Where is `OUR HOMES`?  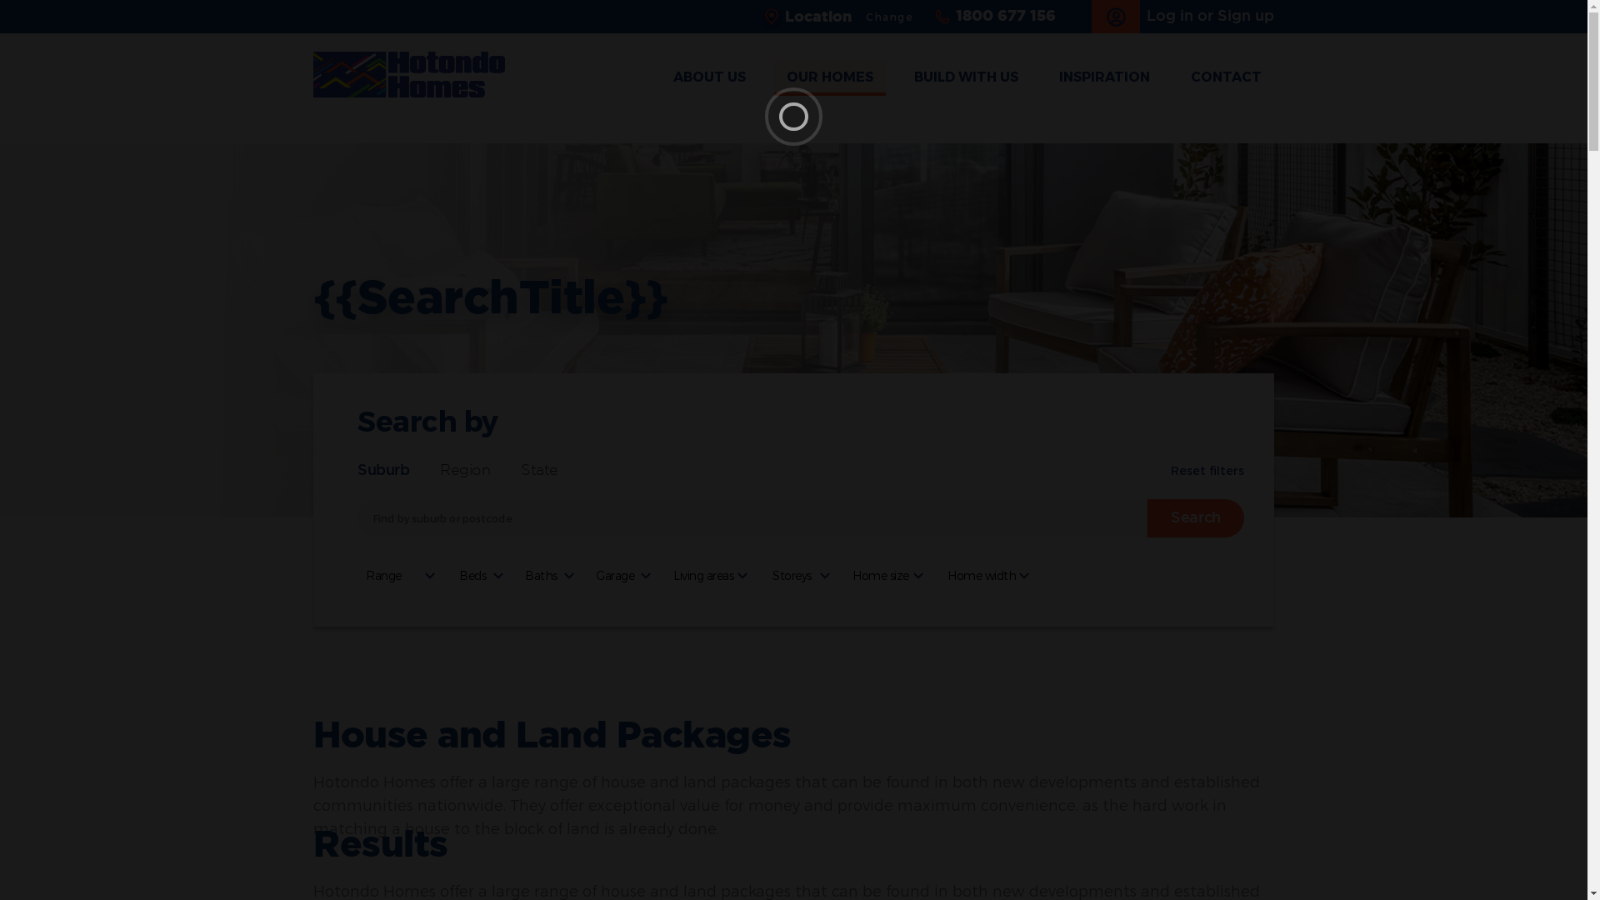 OUR HOMES is located at coordinates (830, 78).